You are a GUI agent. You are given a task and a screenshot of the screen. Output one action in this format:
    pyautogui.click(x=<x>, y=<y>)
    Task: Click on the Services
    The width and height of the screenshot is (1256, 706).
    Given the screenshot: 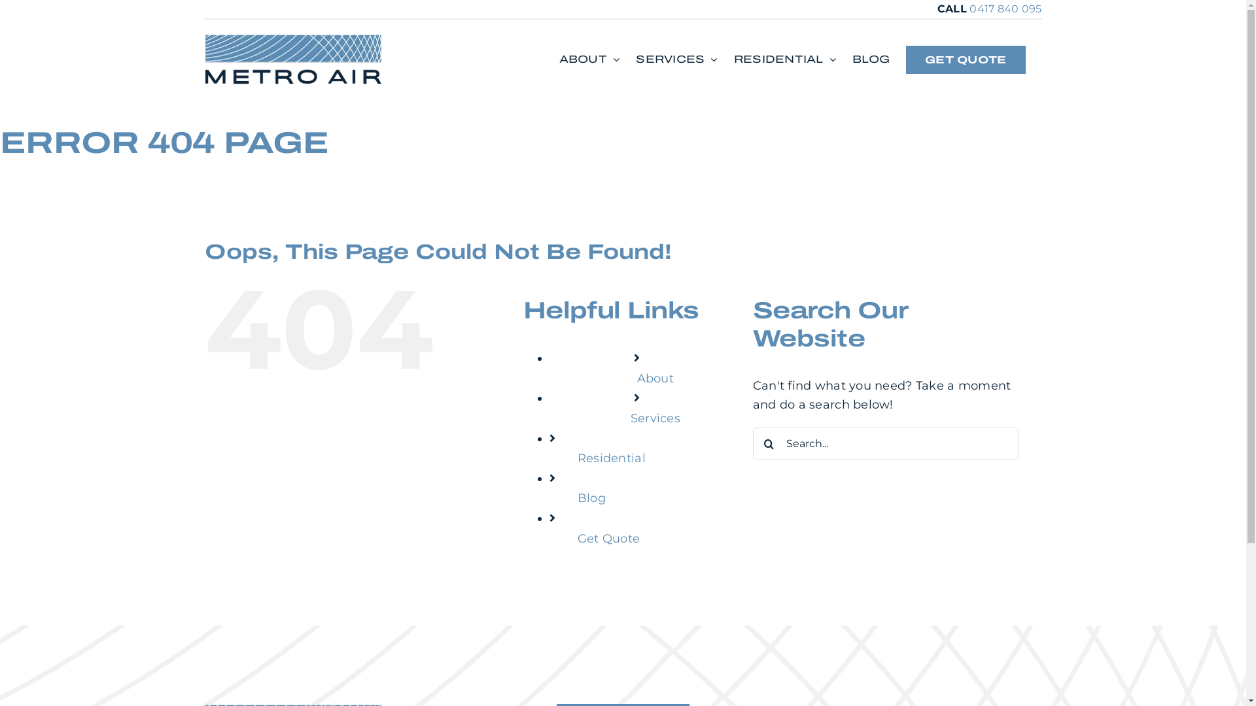 What is the action you would take?
    pyautogui.click(x=655, y=418)
    